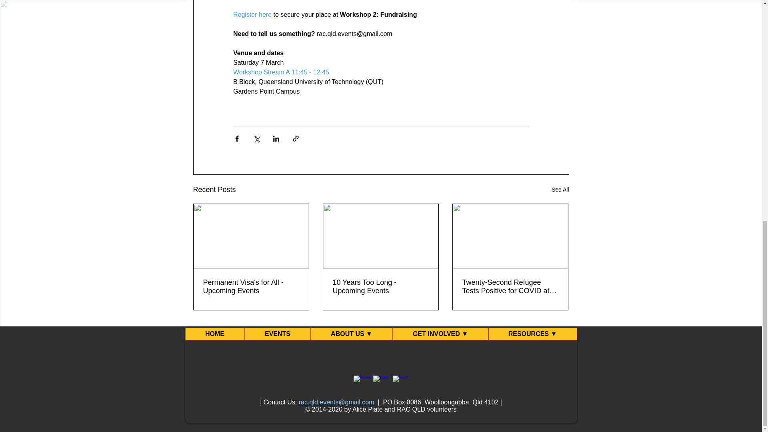 The height and width of the screenshot is (432, 768). I want to click on See All, so click(560, 190).